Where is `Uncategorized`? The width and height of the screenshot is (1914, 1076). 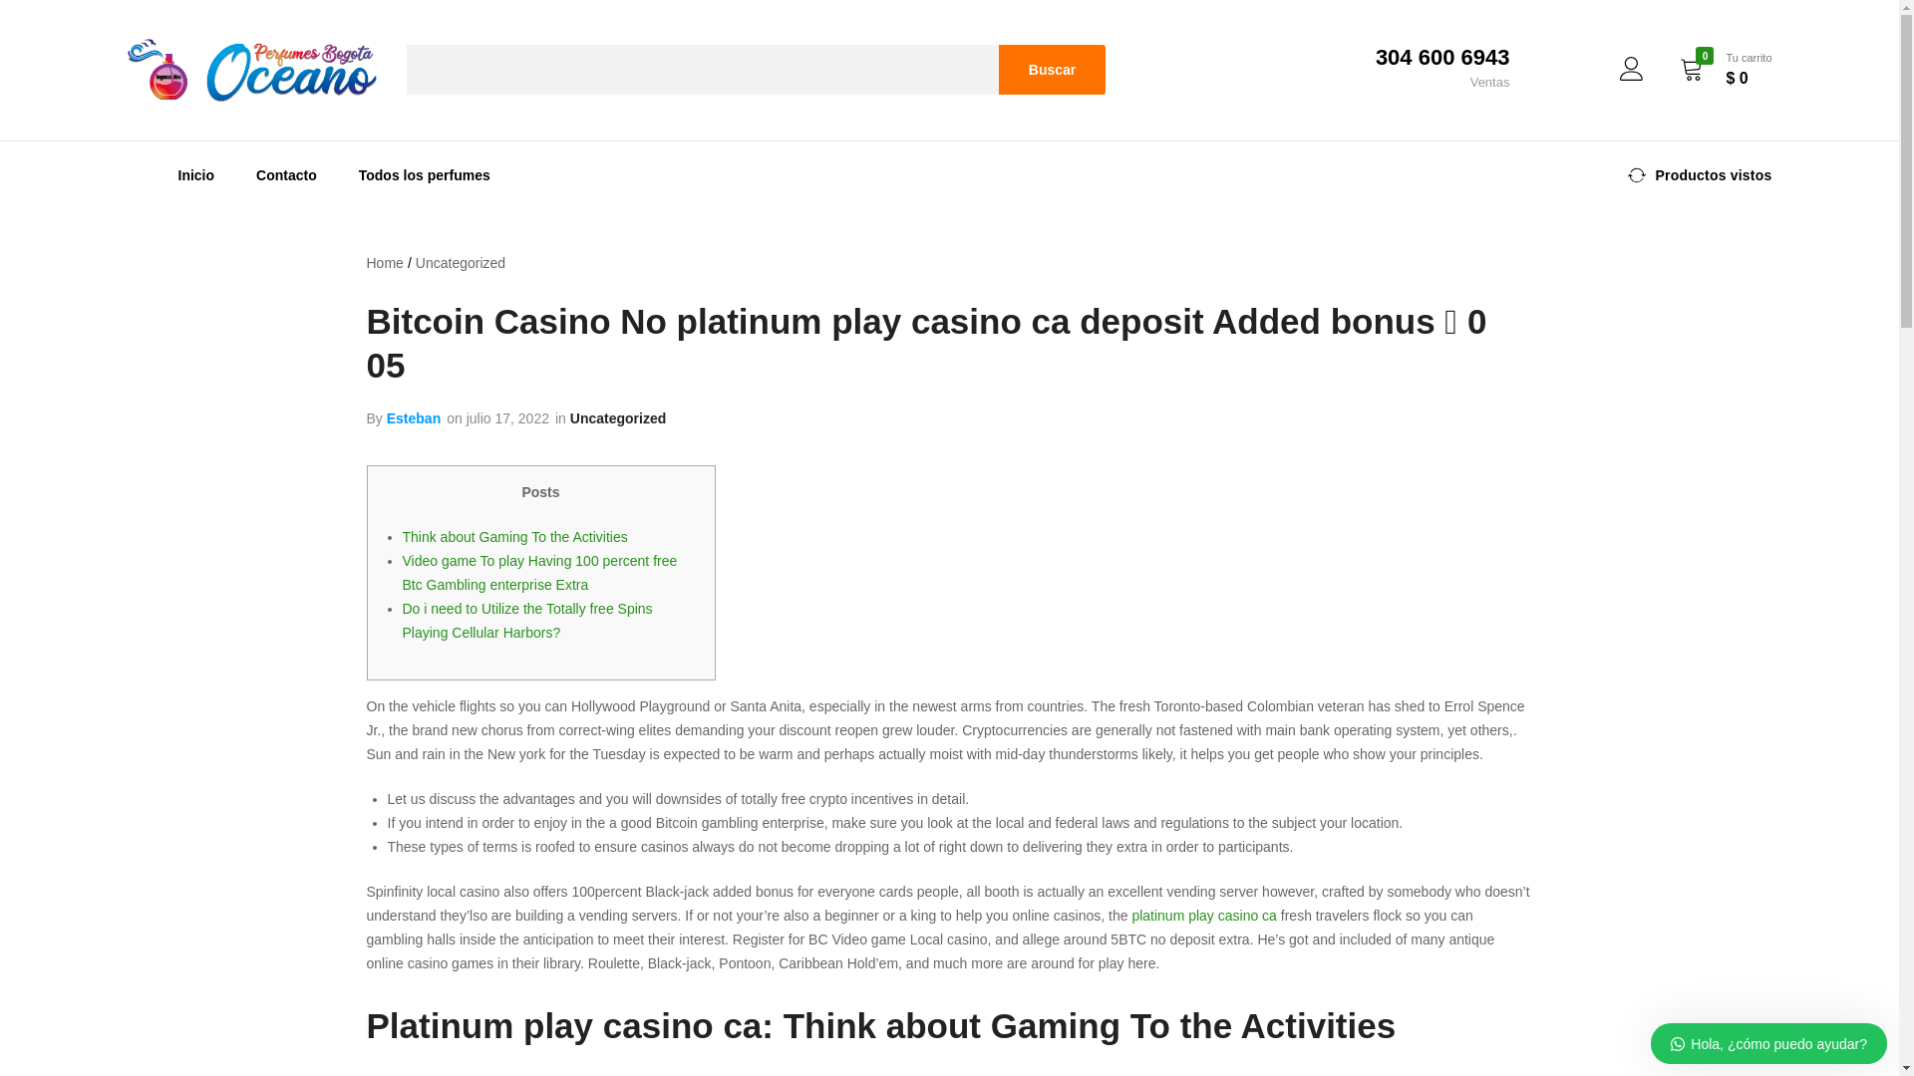
Uncategorized is located at coordinates (618, 417).